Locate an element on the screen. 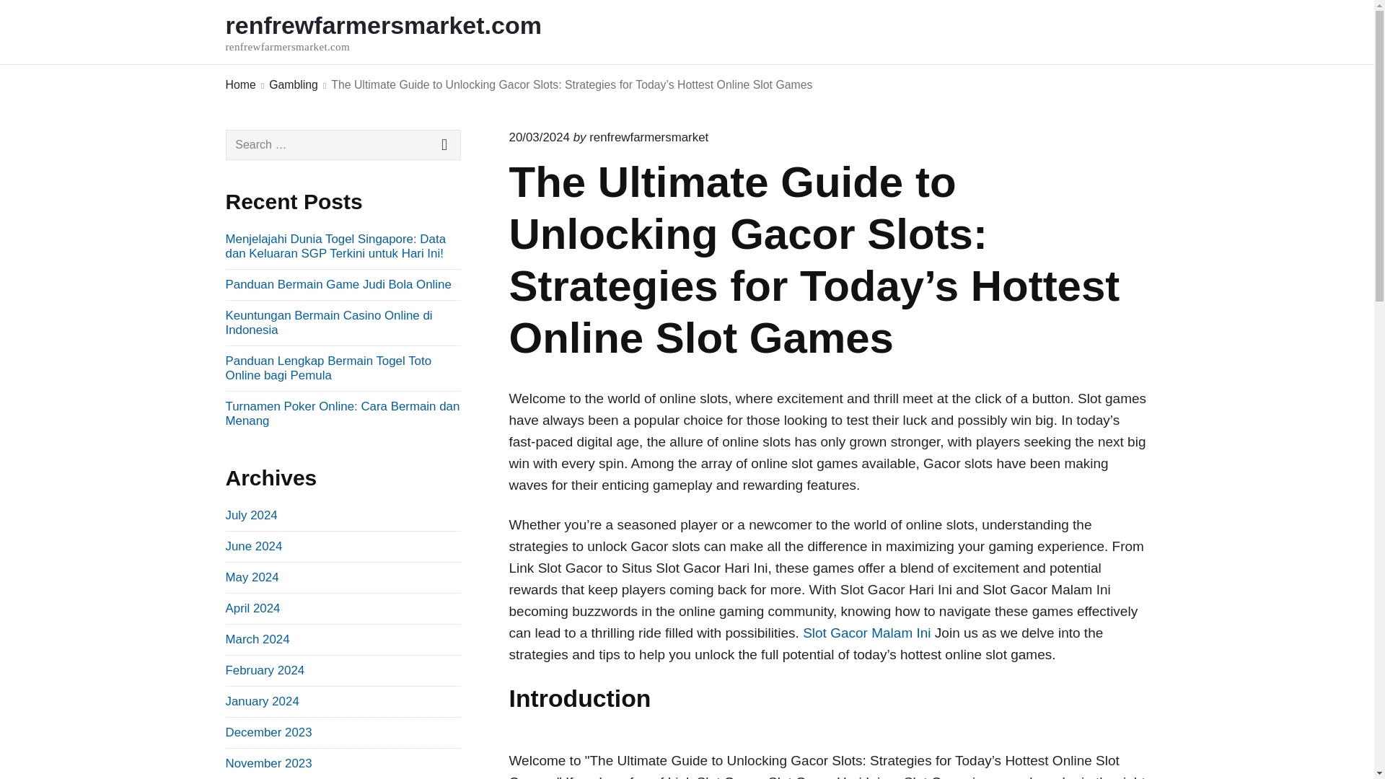  Search for: is located at coordinates (251, 515).